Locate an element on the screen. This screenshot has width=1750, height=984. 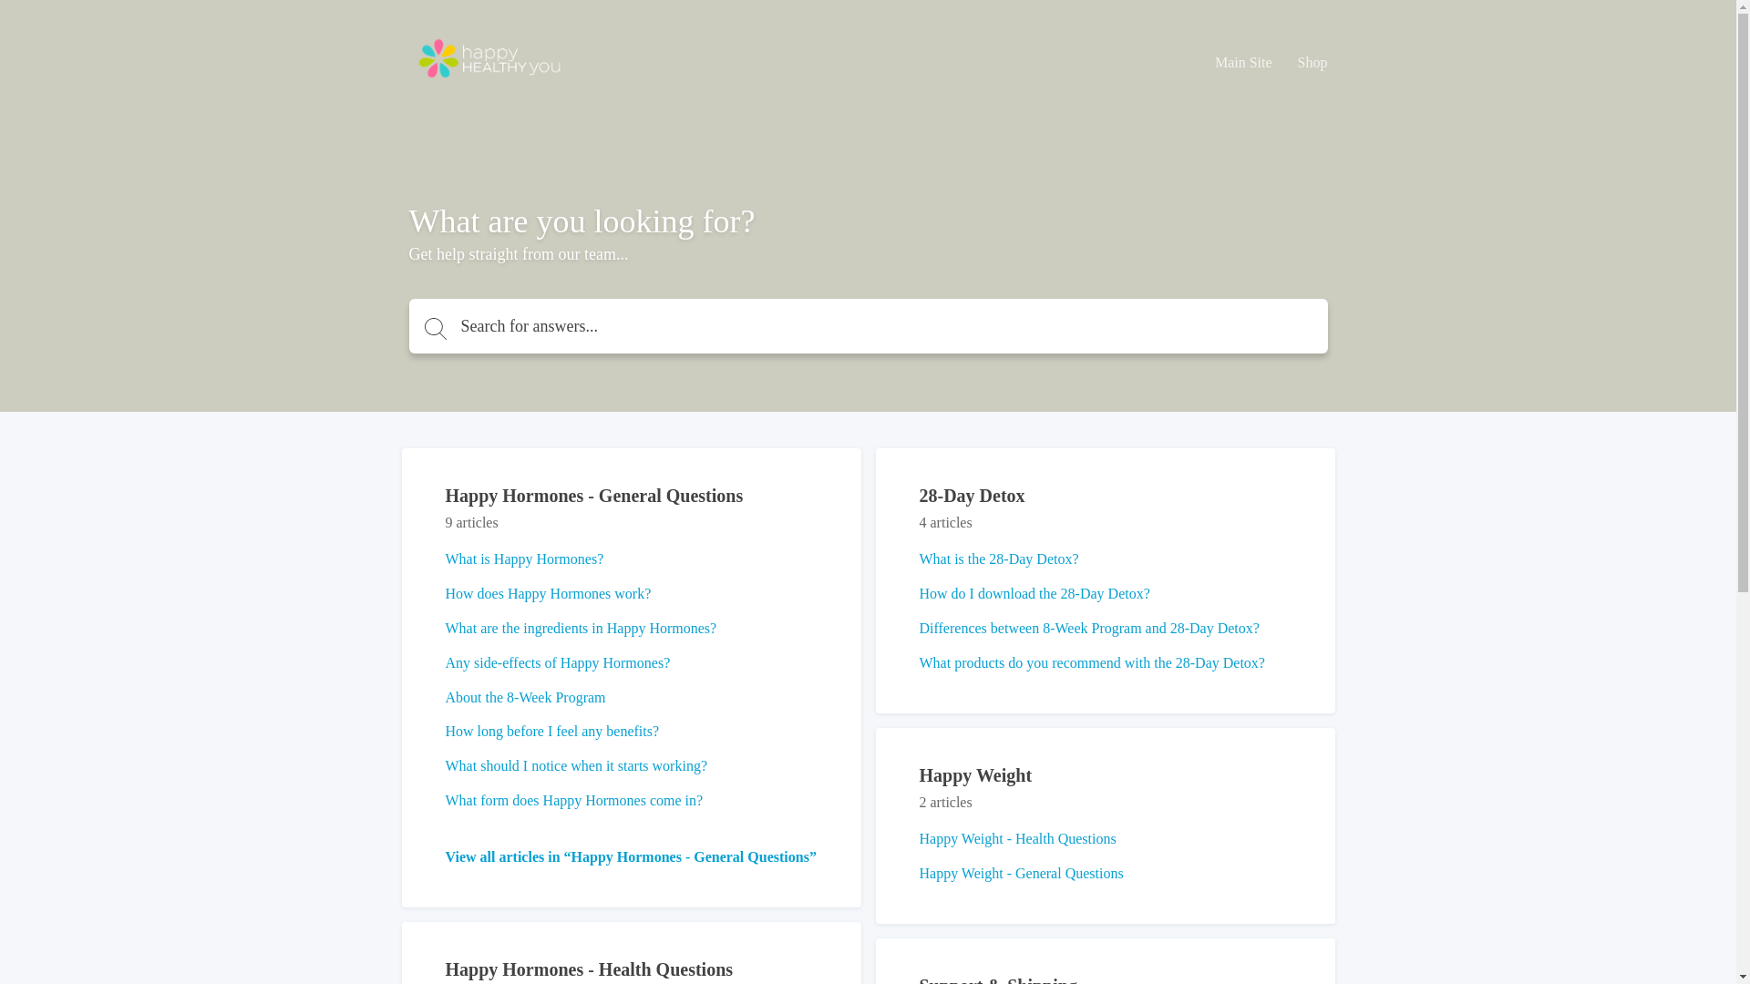
Happy Weight - Health Questions is located at coordinates (1017, 838).